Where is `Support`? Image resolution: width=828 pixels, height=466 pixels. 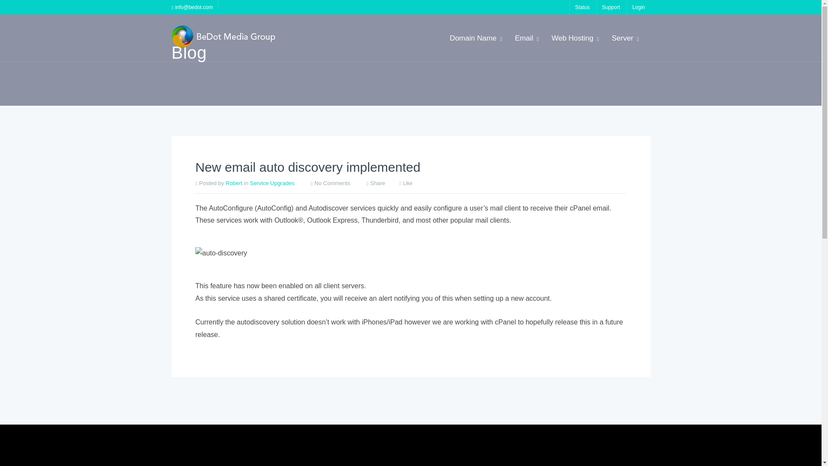
Support is located at coordinates (611, 7).